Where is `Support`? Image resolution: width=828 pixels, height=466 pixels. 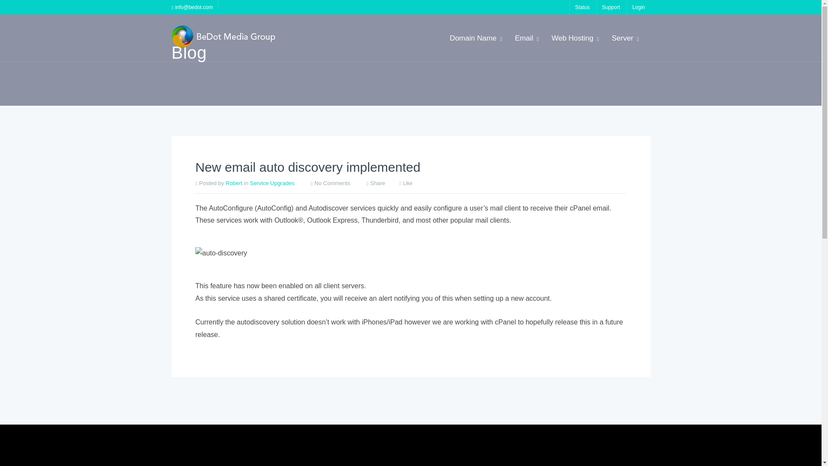
Support is located at coordinates (611, 7).